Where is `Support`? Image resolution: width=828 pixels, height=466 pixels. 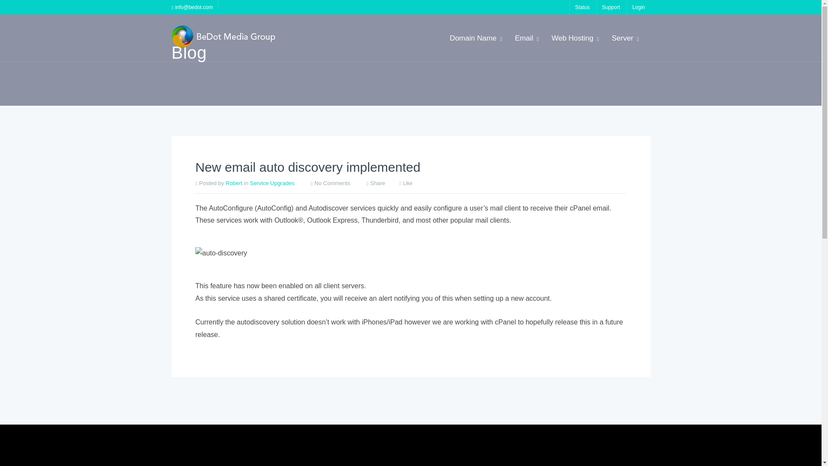
Support is located at coordinates (611, 7).